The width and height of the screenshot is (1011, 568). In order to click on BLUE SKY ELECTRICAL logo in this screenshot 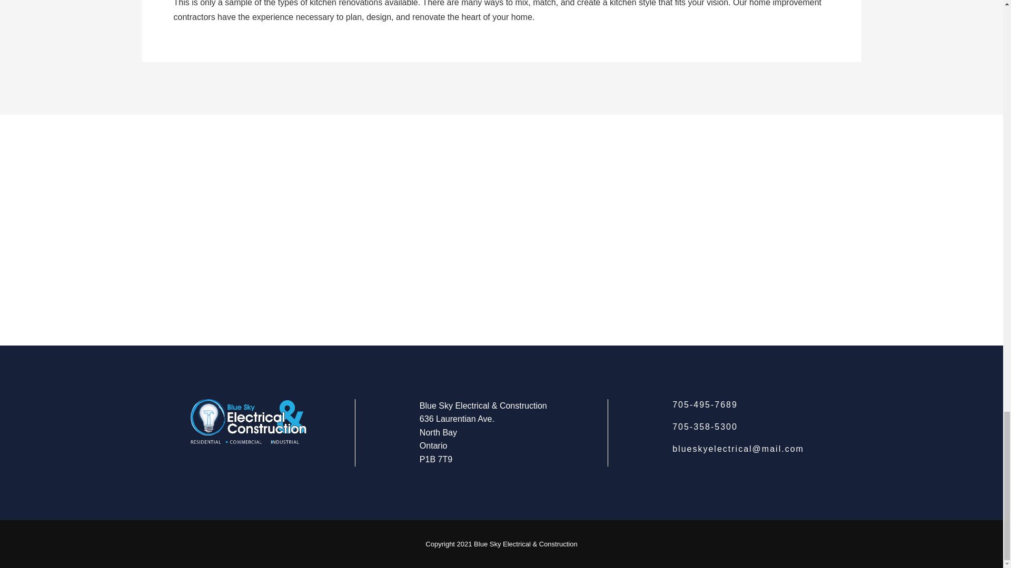, I will do `click(249, 422)`.